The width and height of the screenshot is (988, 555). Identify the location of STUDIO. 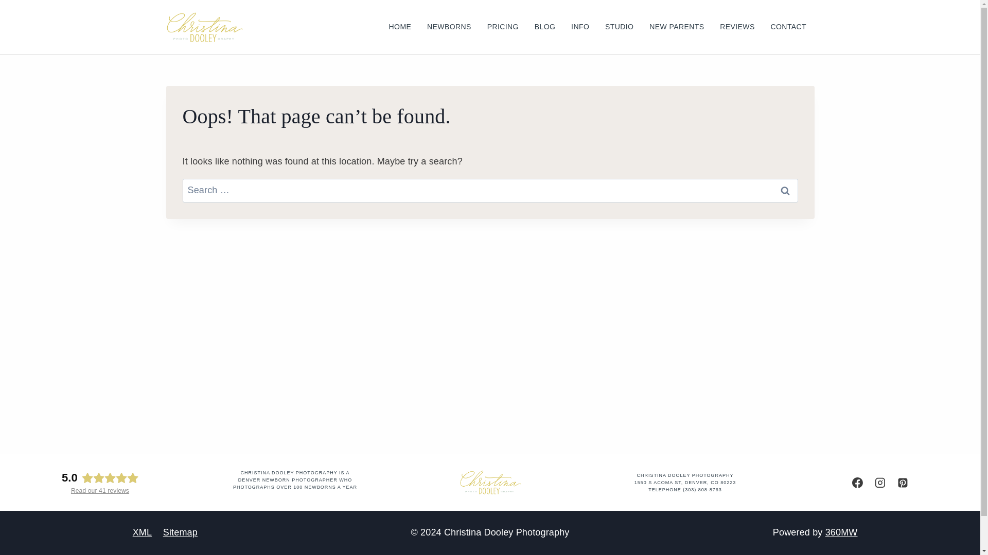
(620, 27).